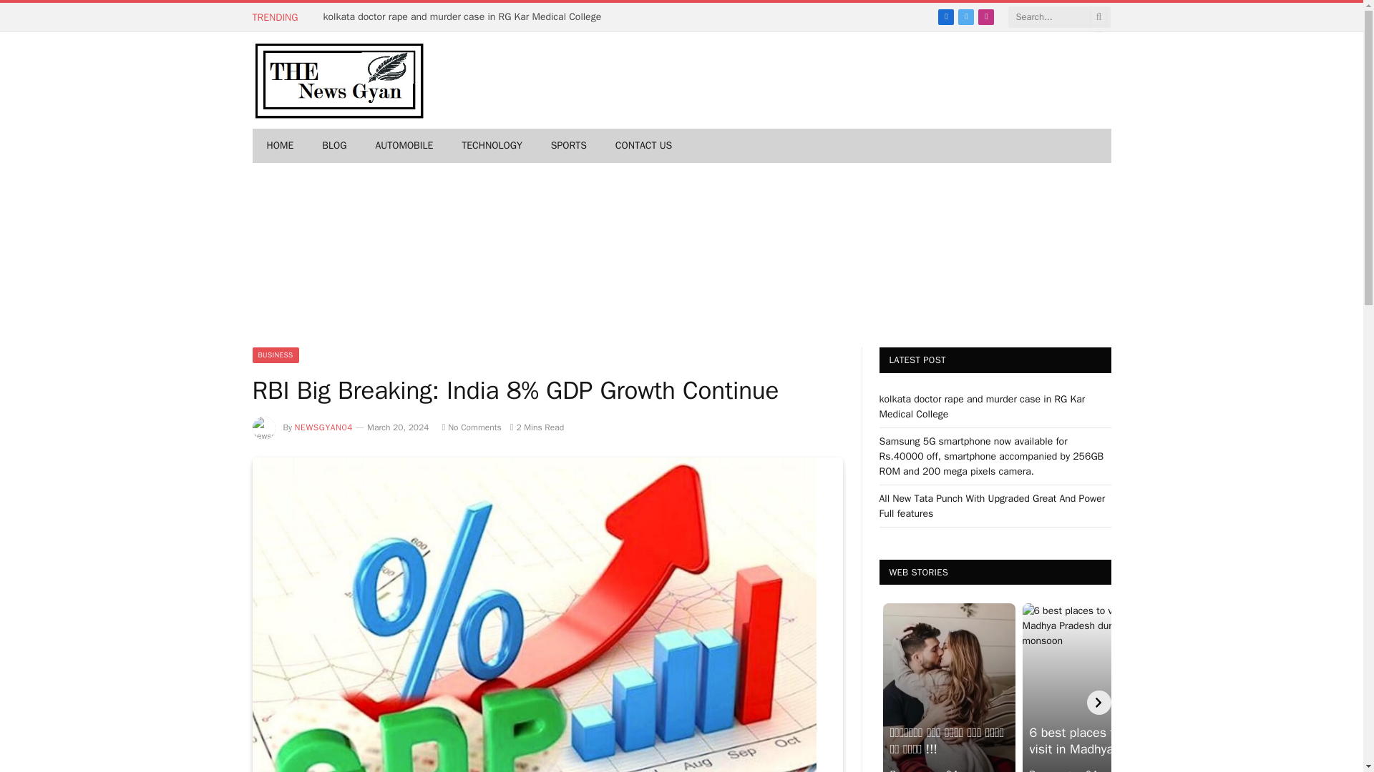  I want to click on CONTACT US, so click(643, 146).